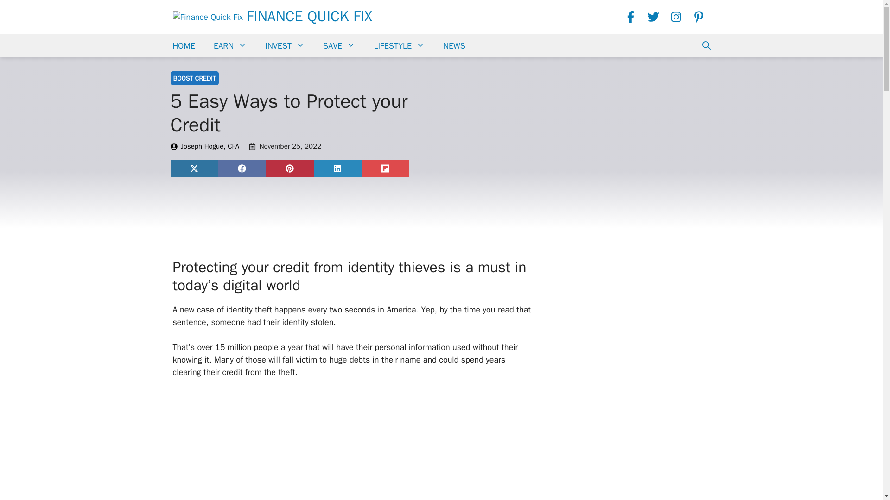 The height and width of the screenshot is (500, 890). Describe the element at coordinates (309, 17) in the screenshot. I see `FINANCE QUICK FIX` at that location.